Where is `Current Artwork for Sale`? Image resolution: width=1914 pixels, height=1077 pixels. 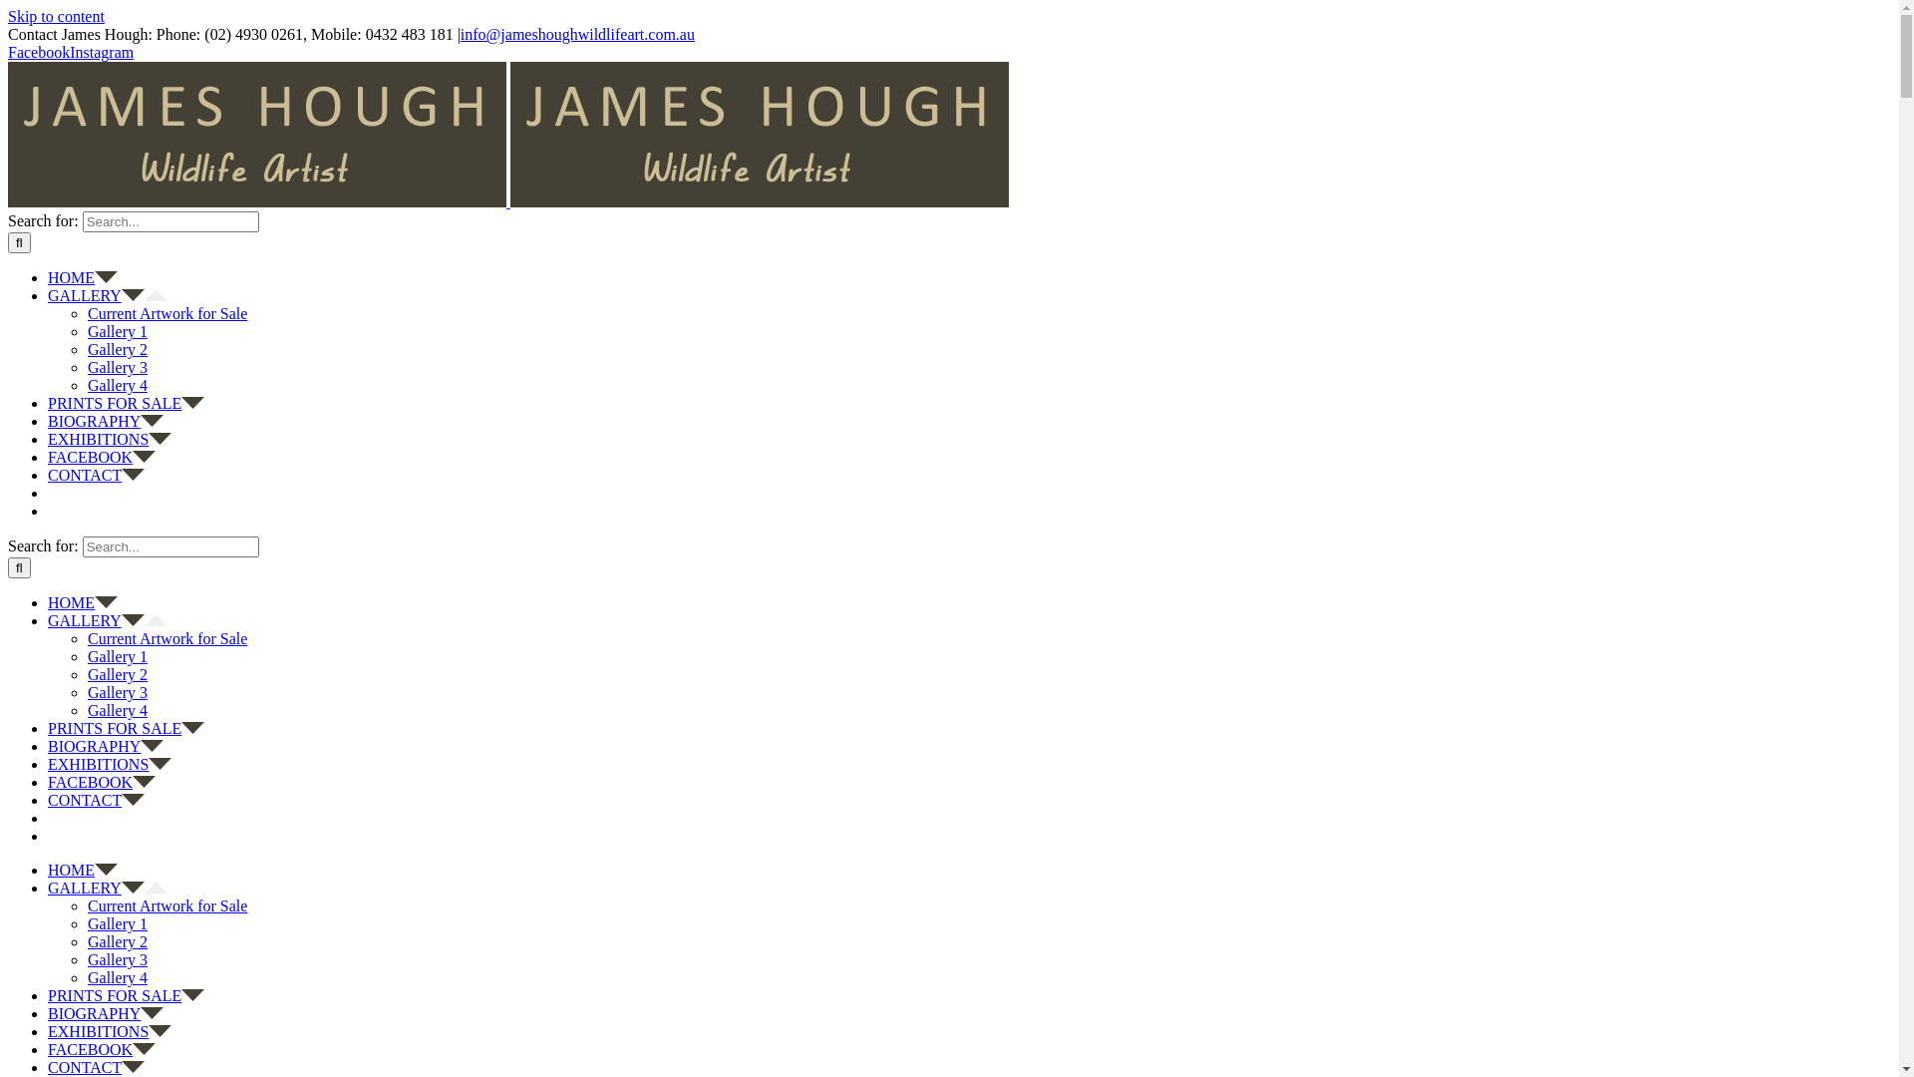 Current Artwork for Sale is located at coordinates (167, 905).